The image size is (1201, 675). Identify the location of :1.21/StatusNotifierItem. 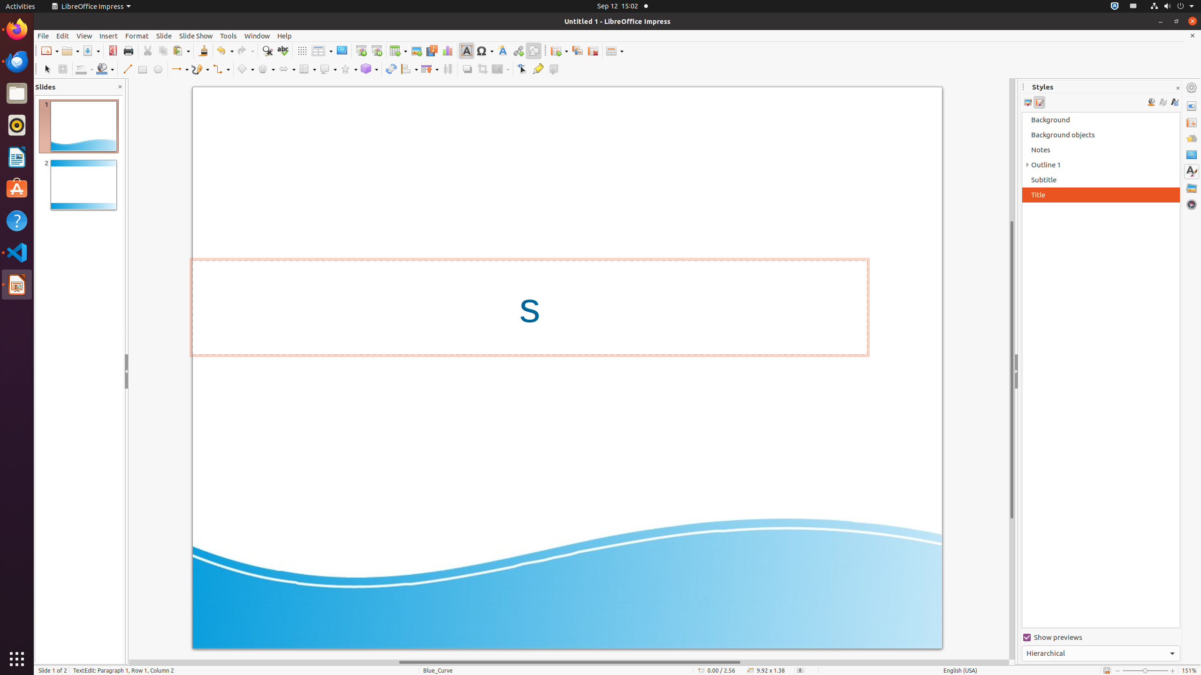
(1133, 7).